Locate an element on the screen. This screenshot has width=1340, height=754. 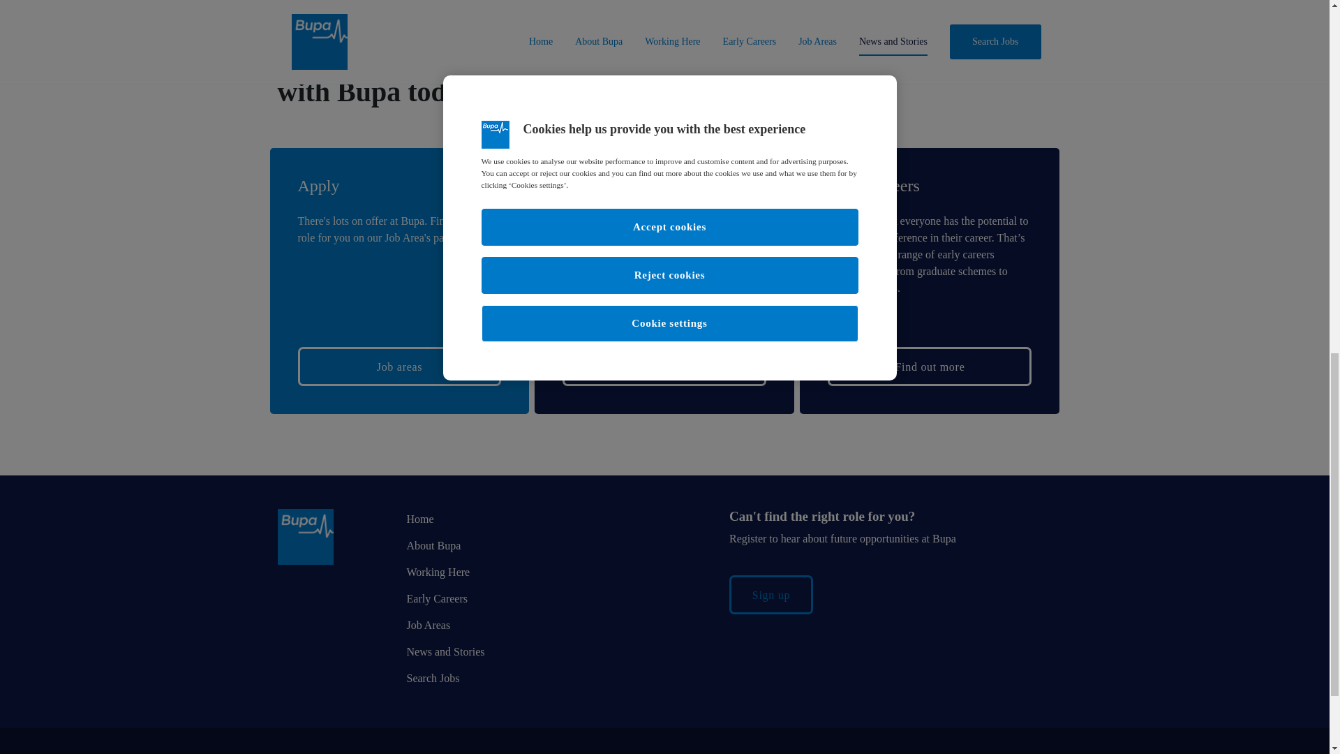
Early Careers is located at coordinates (437, 598).